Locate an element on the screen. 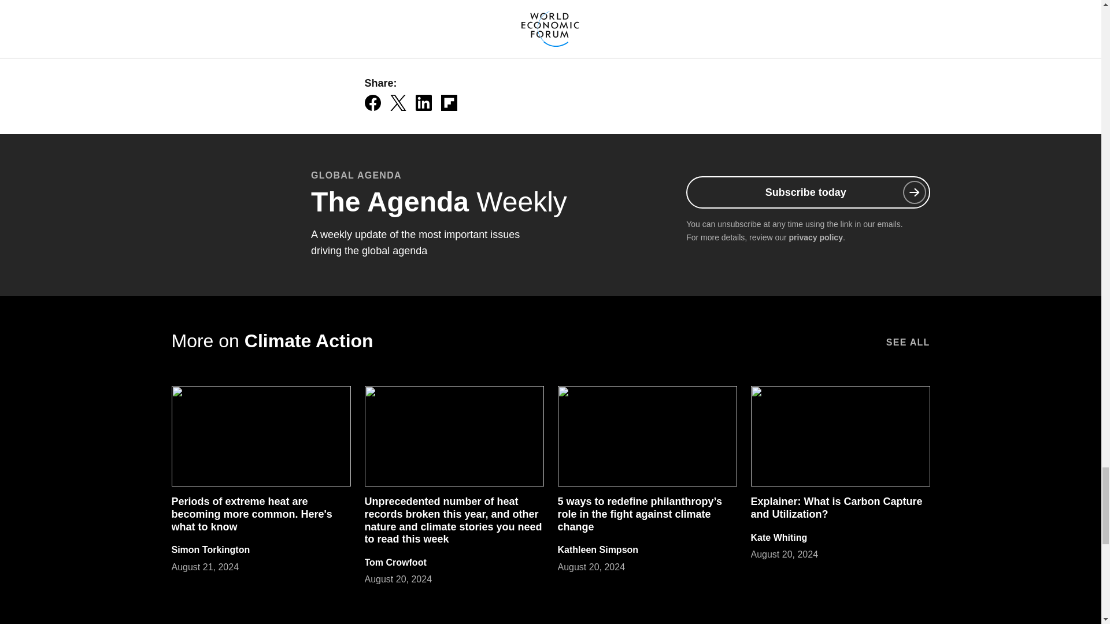  Climate Action is located at coordinates (405, 10).